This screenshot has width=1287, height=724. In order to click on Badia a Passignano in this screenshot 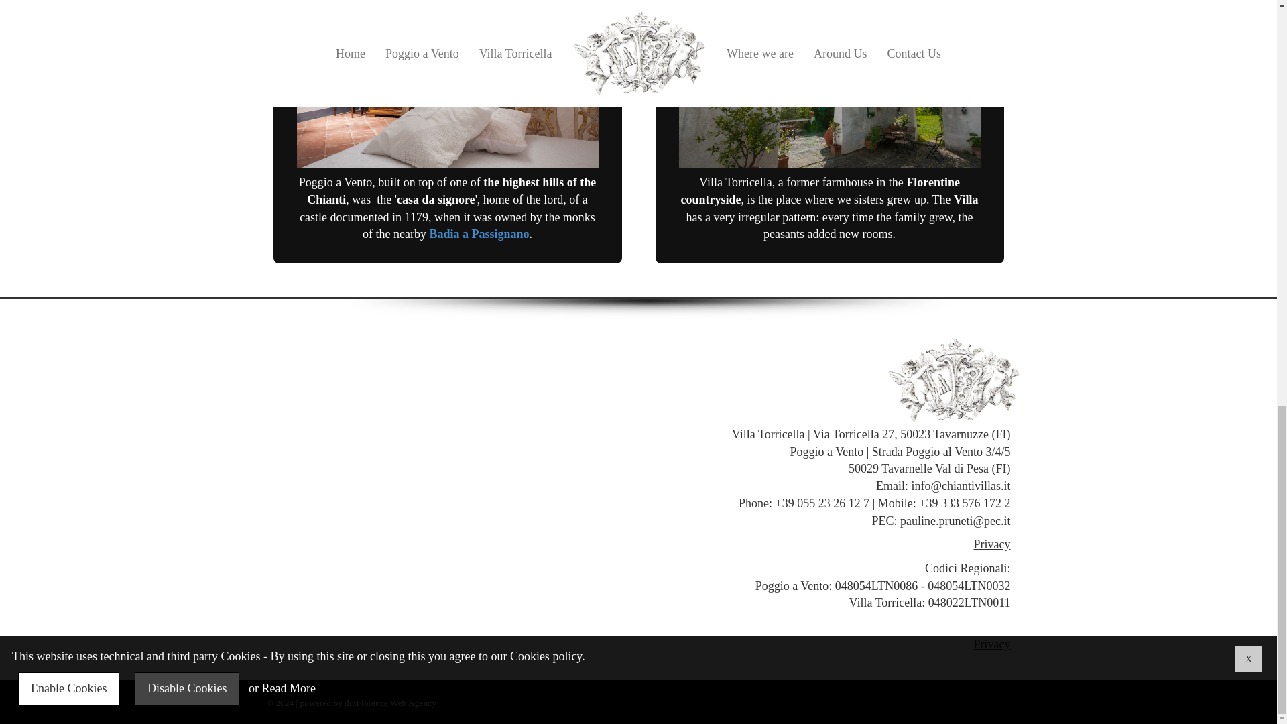, I will do `click(479, 233)`.